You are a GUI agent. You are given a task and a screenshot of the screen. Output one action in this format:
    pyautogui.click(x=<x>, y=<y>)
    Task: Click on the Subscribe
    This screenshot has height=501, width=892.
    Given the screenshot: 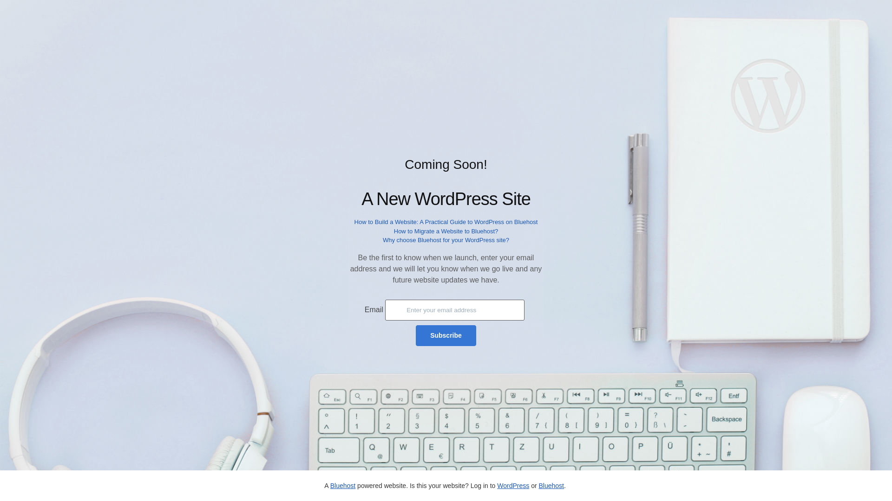 What is the action you would take?
    pyautogui.click(x=446, y=335)
    